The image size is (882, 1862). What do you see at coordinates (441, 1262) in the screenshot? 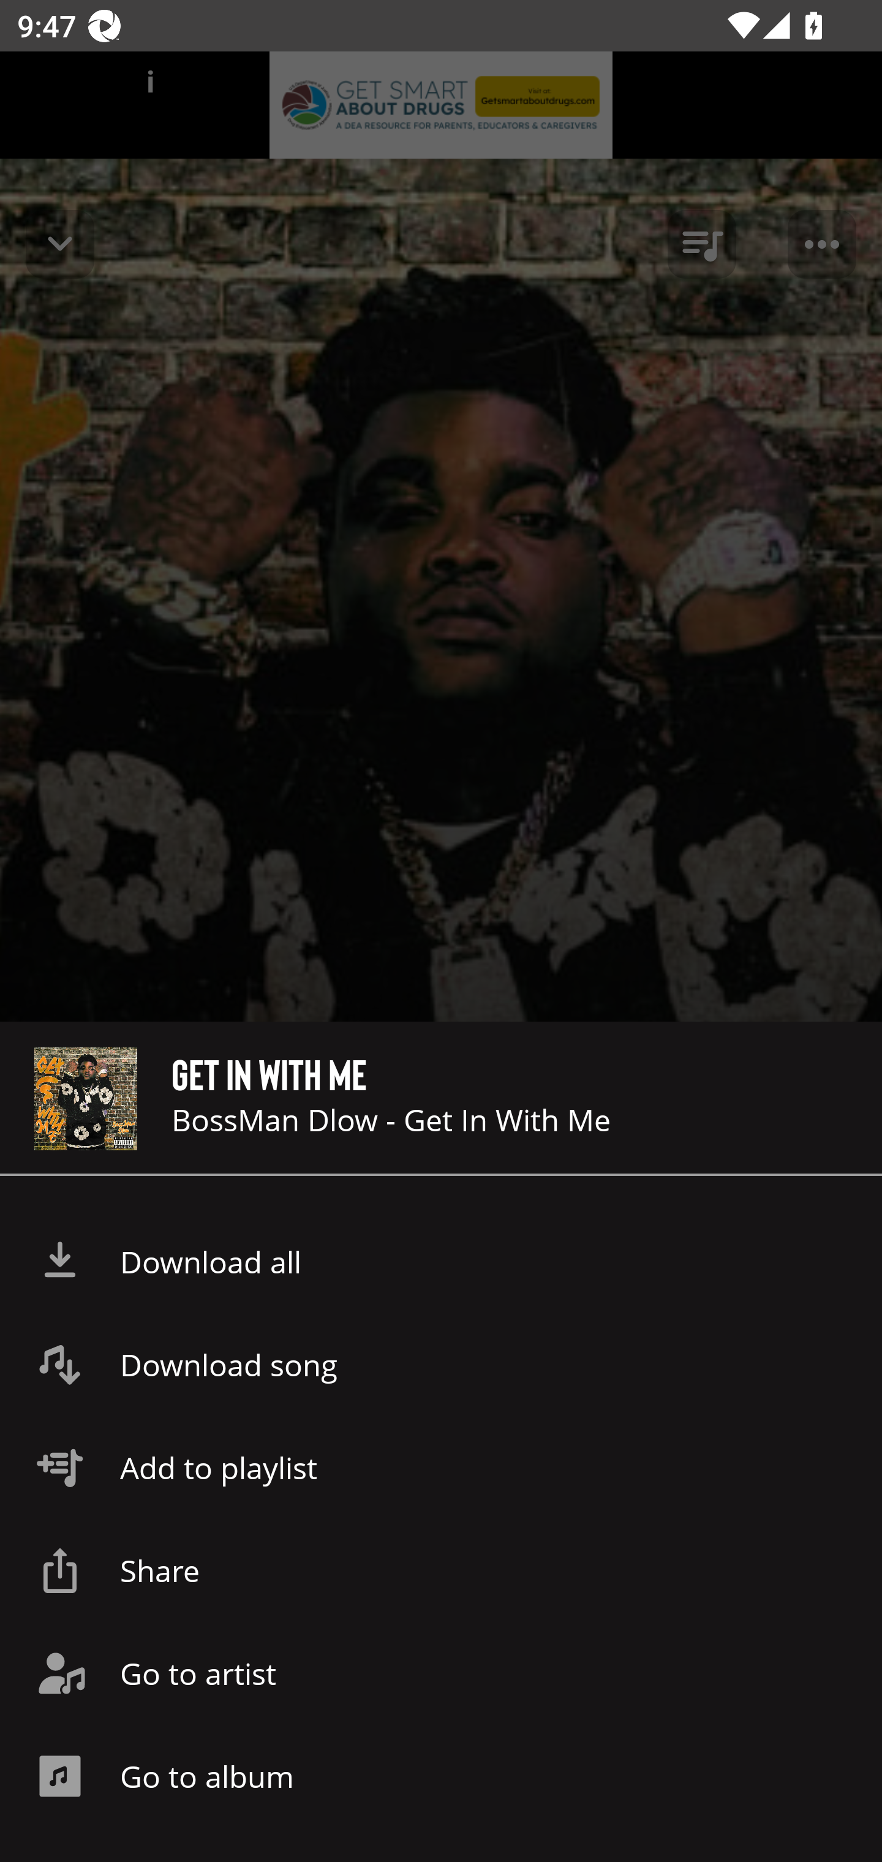
I see `Download all` at bounding box center [441, 1262].